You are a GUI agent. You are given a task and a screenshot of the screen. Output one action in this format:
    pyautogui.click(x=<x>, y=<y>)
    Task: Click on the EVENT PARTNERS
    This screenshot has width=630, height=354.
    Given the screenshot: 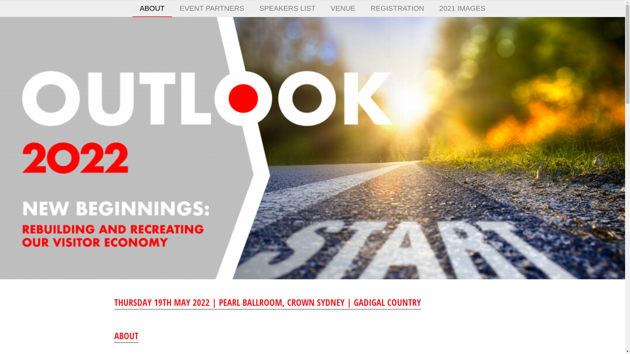 What is the action you would take?
    pyautogui.click(x=212, y=9)
    